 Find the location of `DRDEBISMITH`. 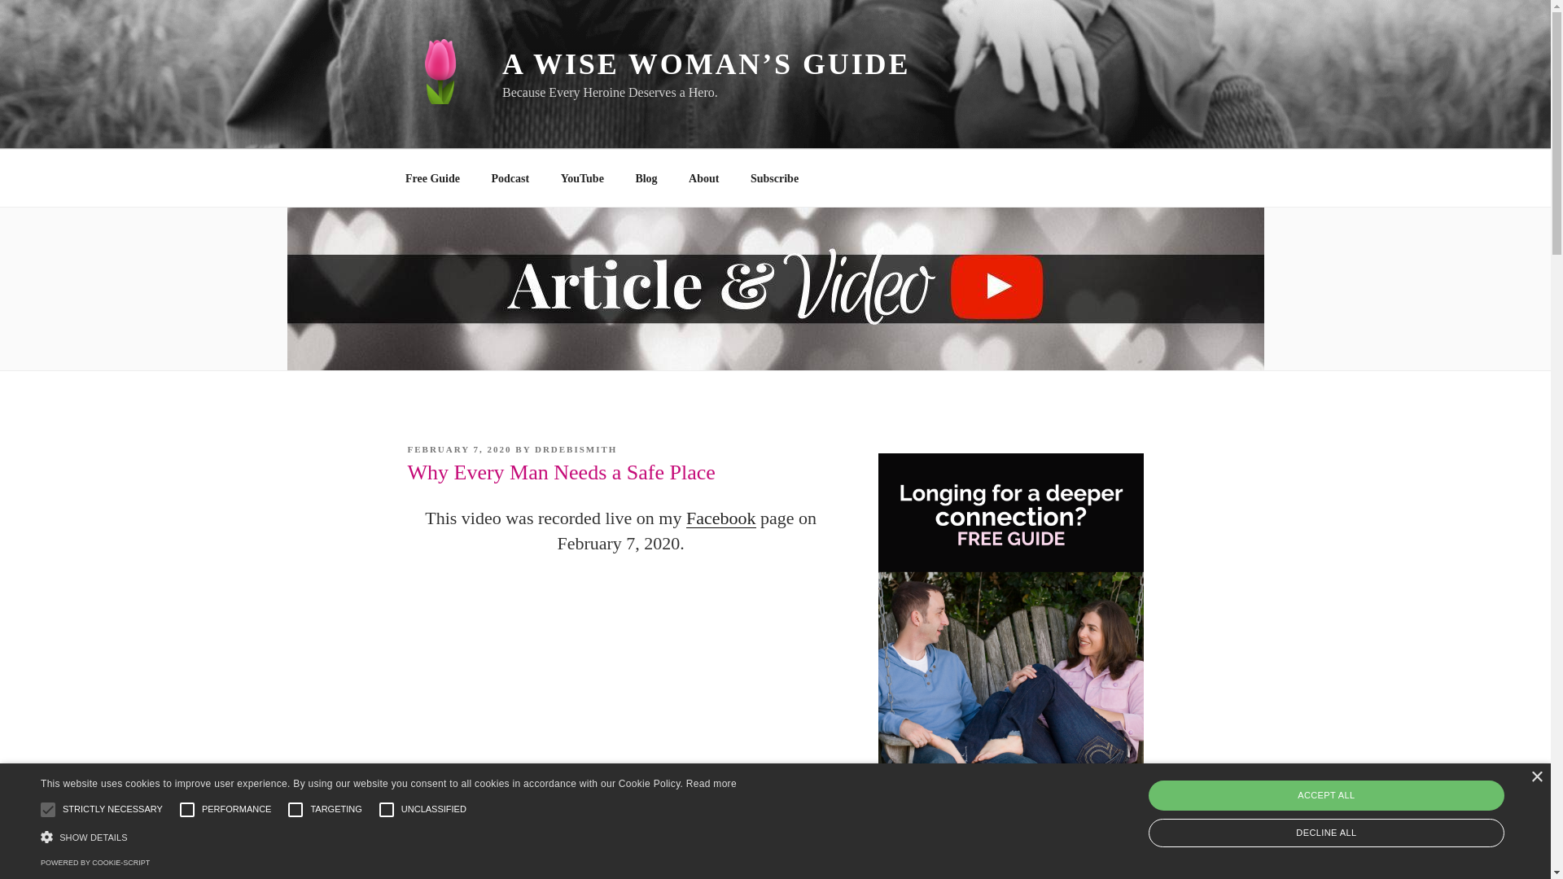

DRDEBISMITH is located at coordinates (576, 449).